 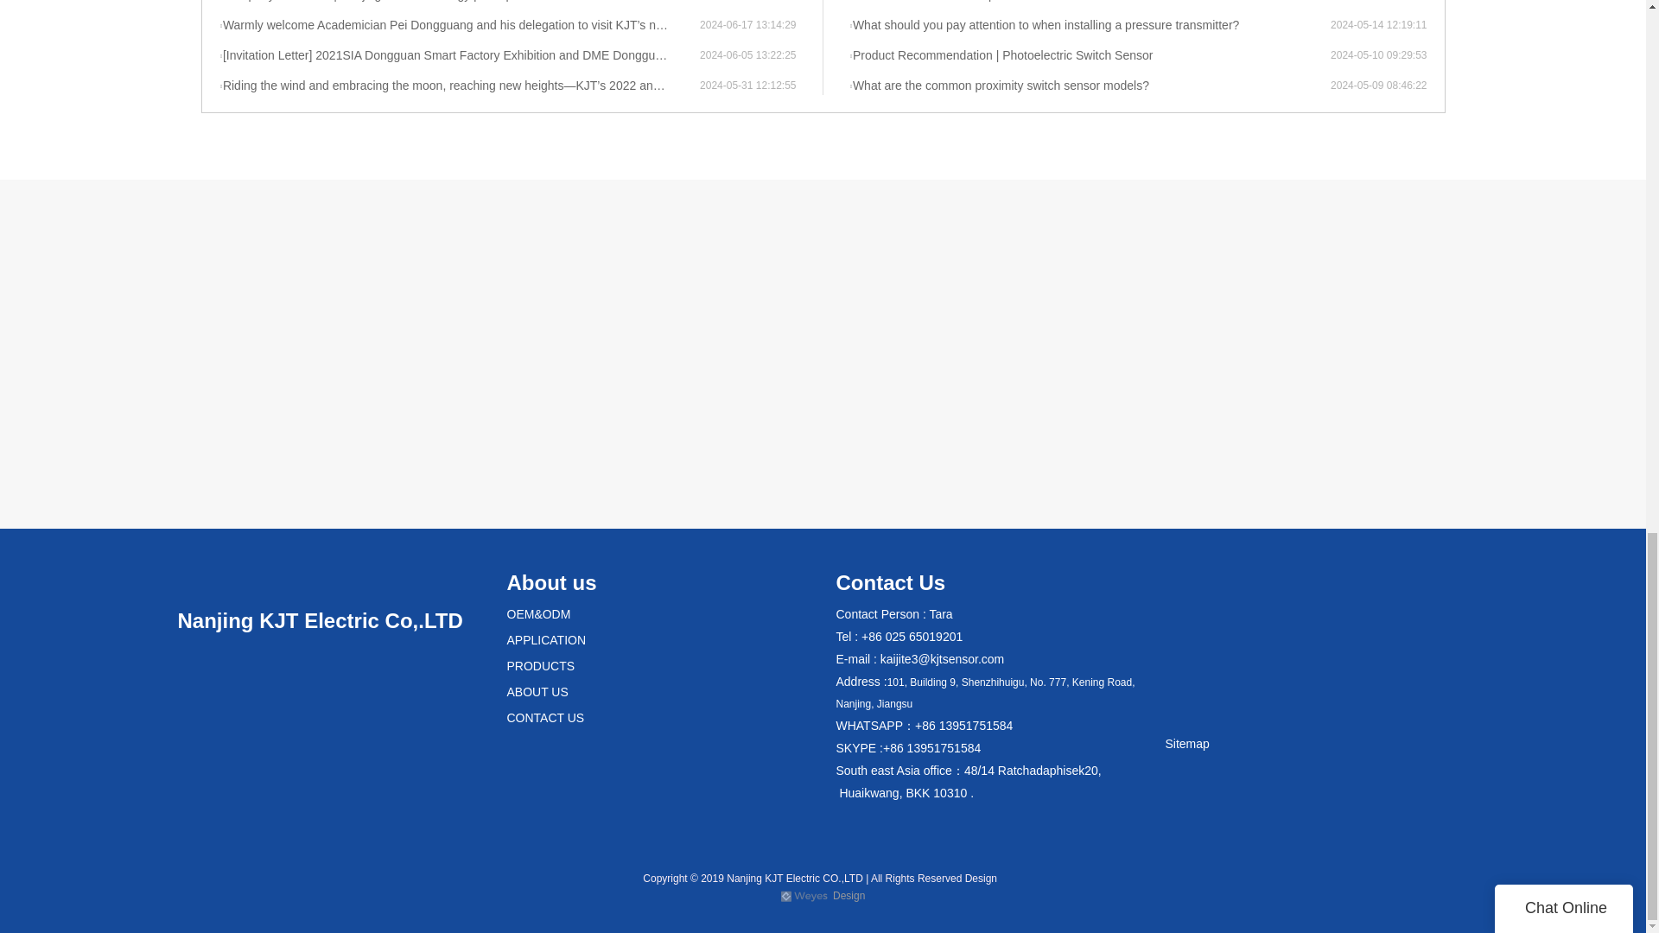 What do you see at coordinates (536, 691) in the screenshot?
I see `ABOUT US` at bounding box center [536, 691].